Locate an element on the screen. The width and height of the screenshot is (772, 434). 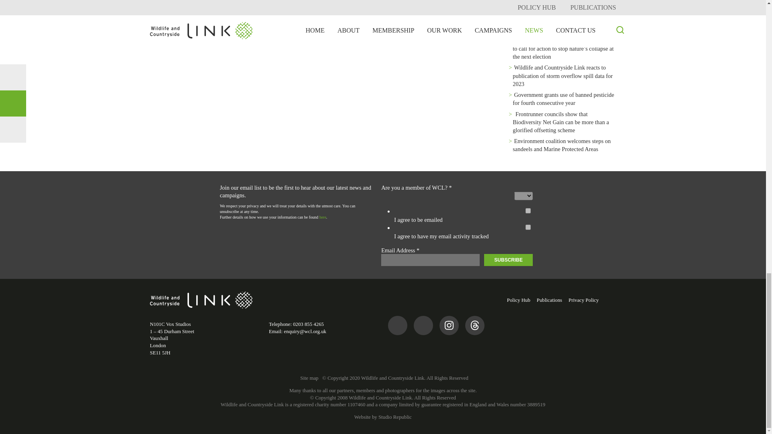
2 is located at coordinates (528, 227).